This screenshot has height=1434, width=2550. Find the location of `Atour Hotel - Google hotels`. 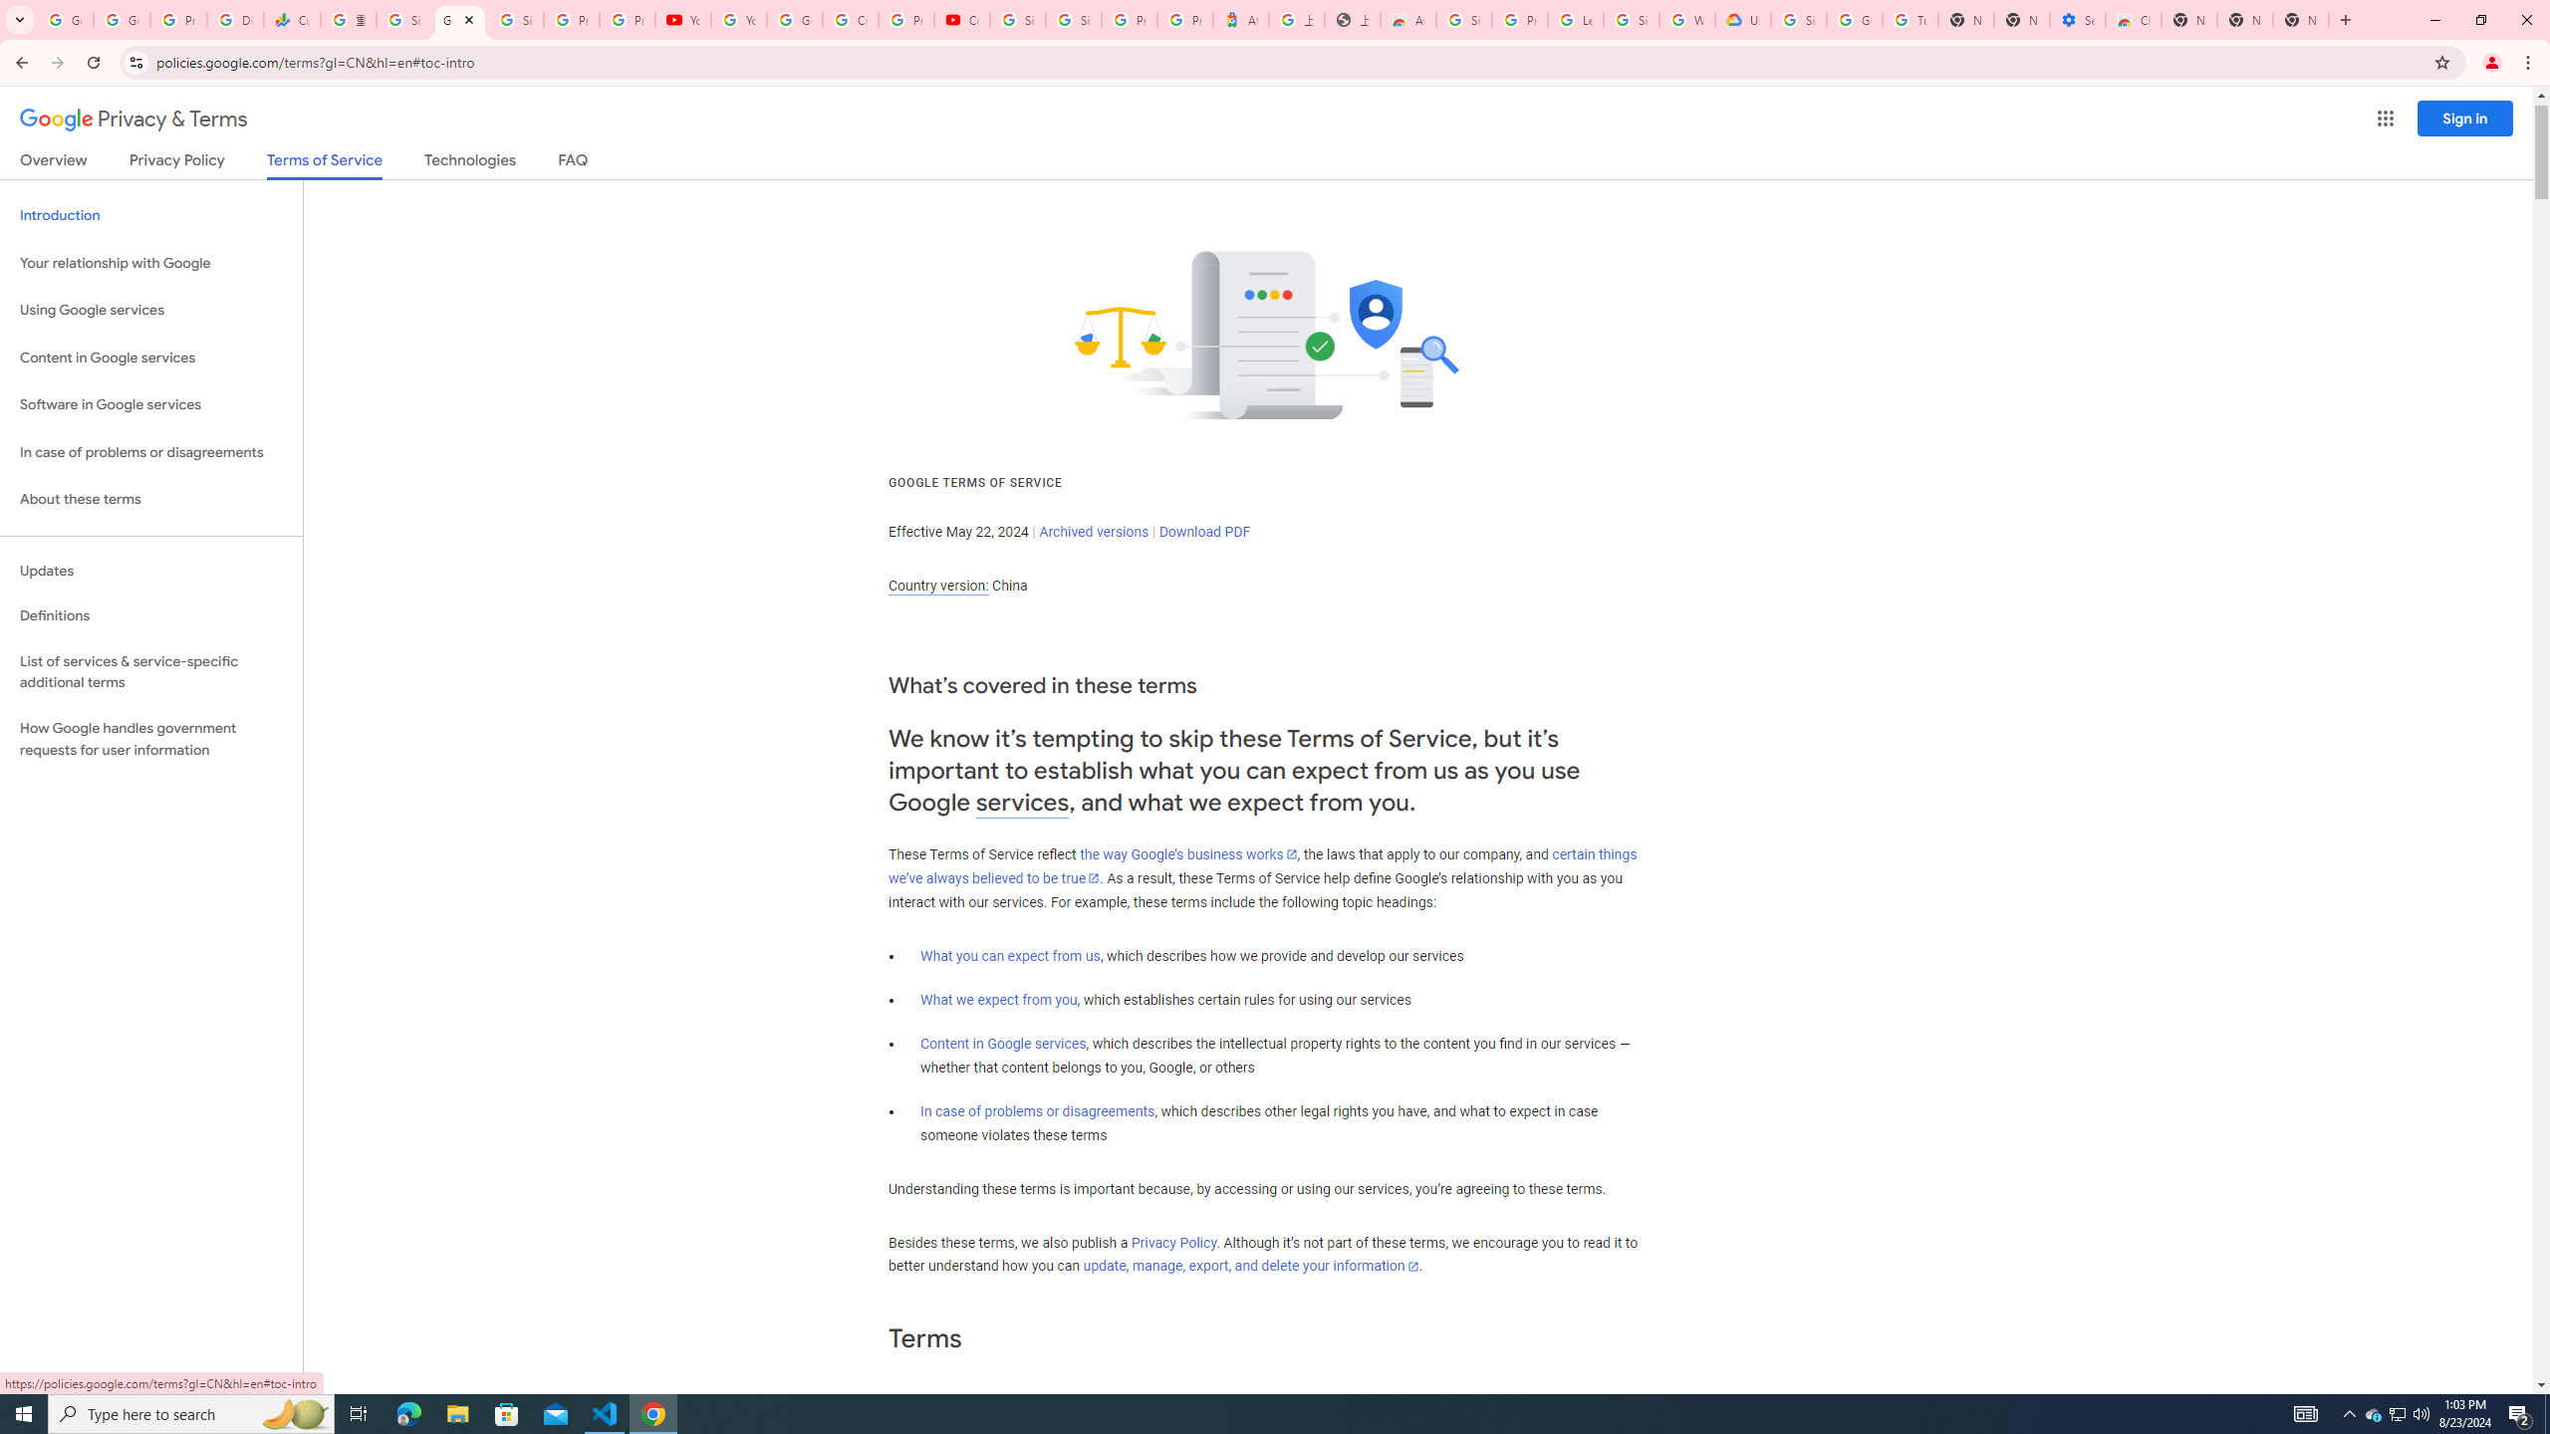

Atour Hotel - Google hotels is located at coordinates (1240, 20).